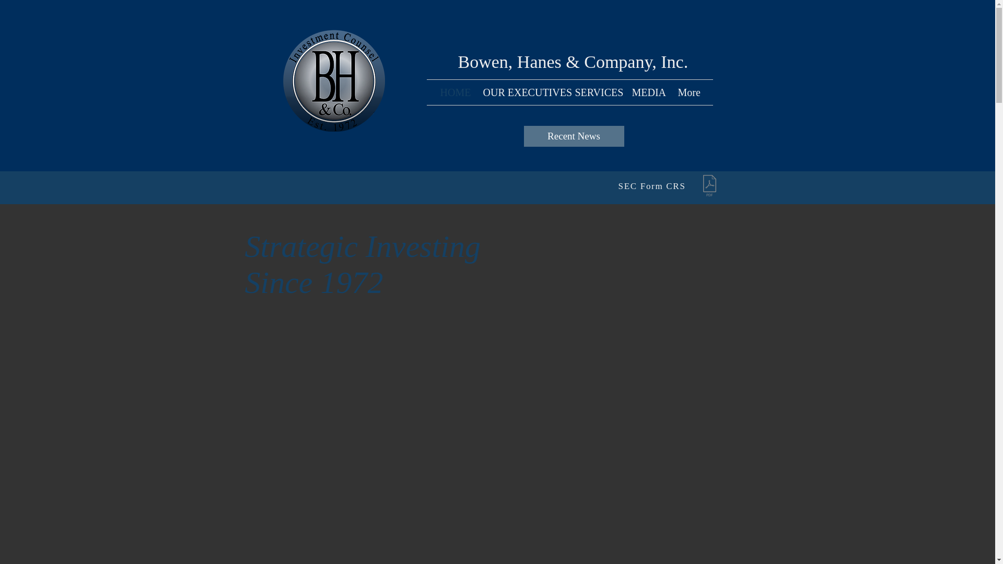 The image size is (1003, 564). What do you see at coordinates (596, 92) in the screenshot?
I see `SERVICES` at bounding box center [596, 92].